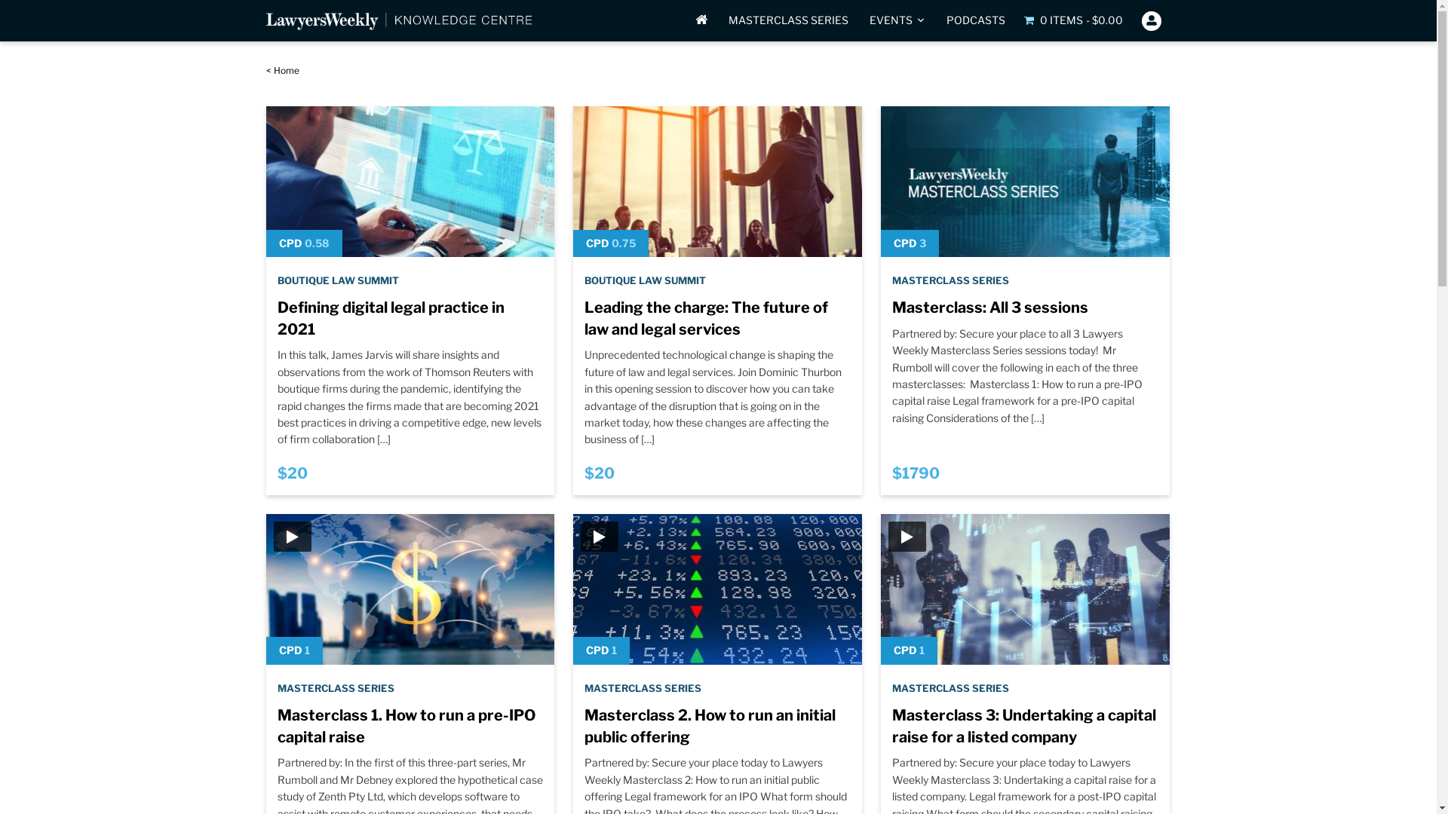 Image resolution: width=1448 pixels, height=814 pixels. I want to click on < Home, so click(282, 71).